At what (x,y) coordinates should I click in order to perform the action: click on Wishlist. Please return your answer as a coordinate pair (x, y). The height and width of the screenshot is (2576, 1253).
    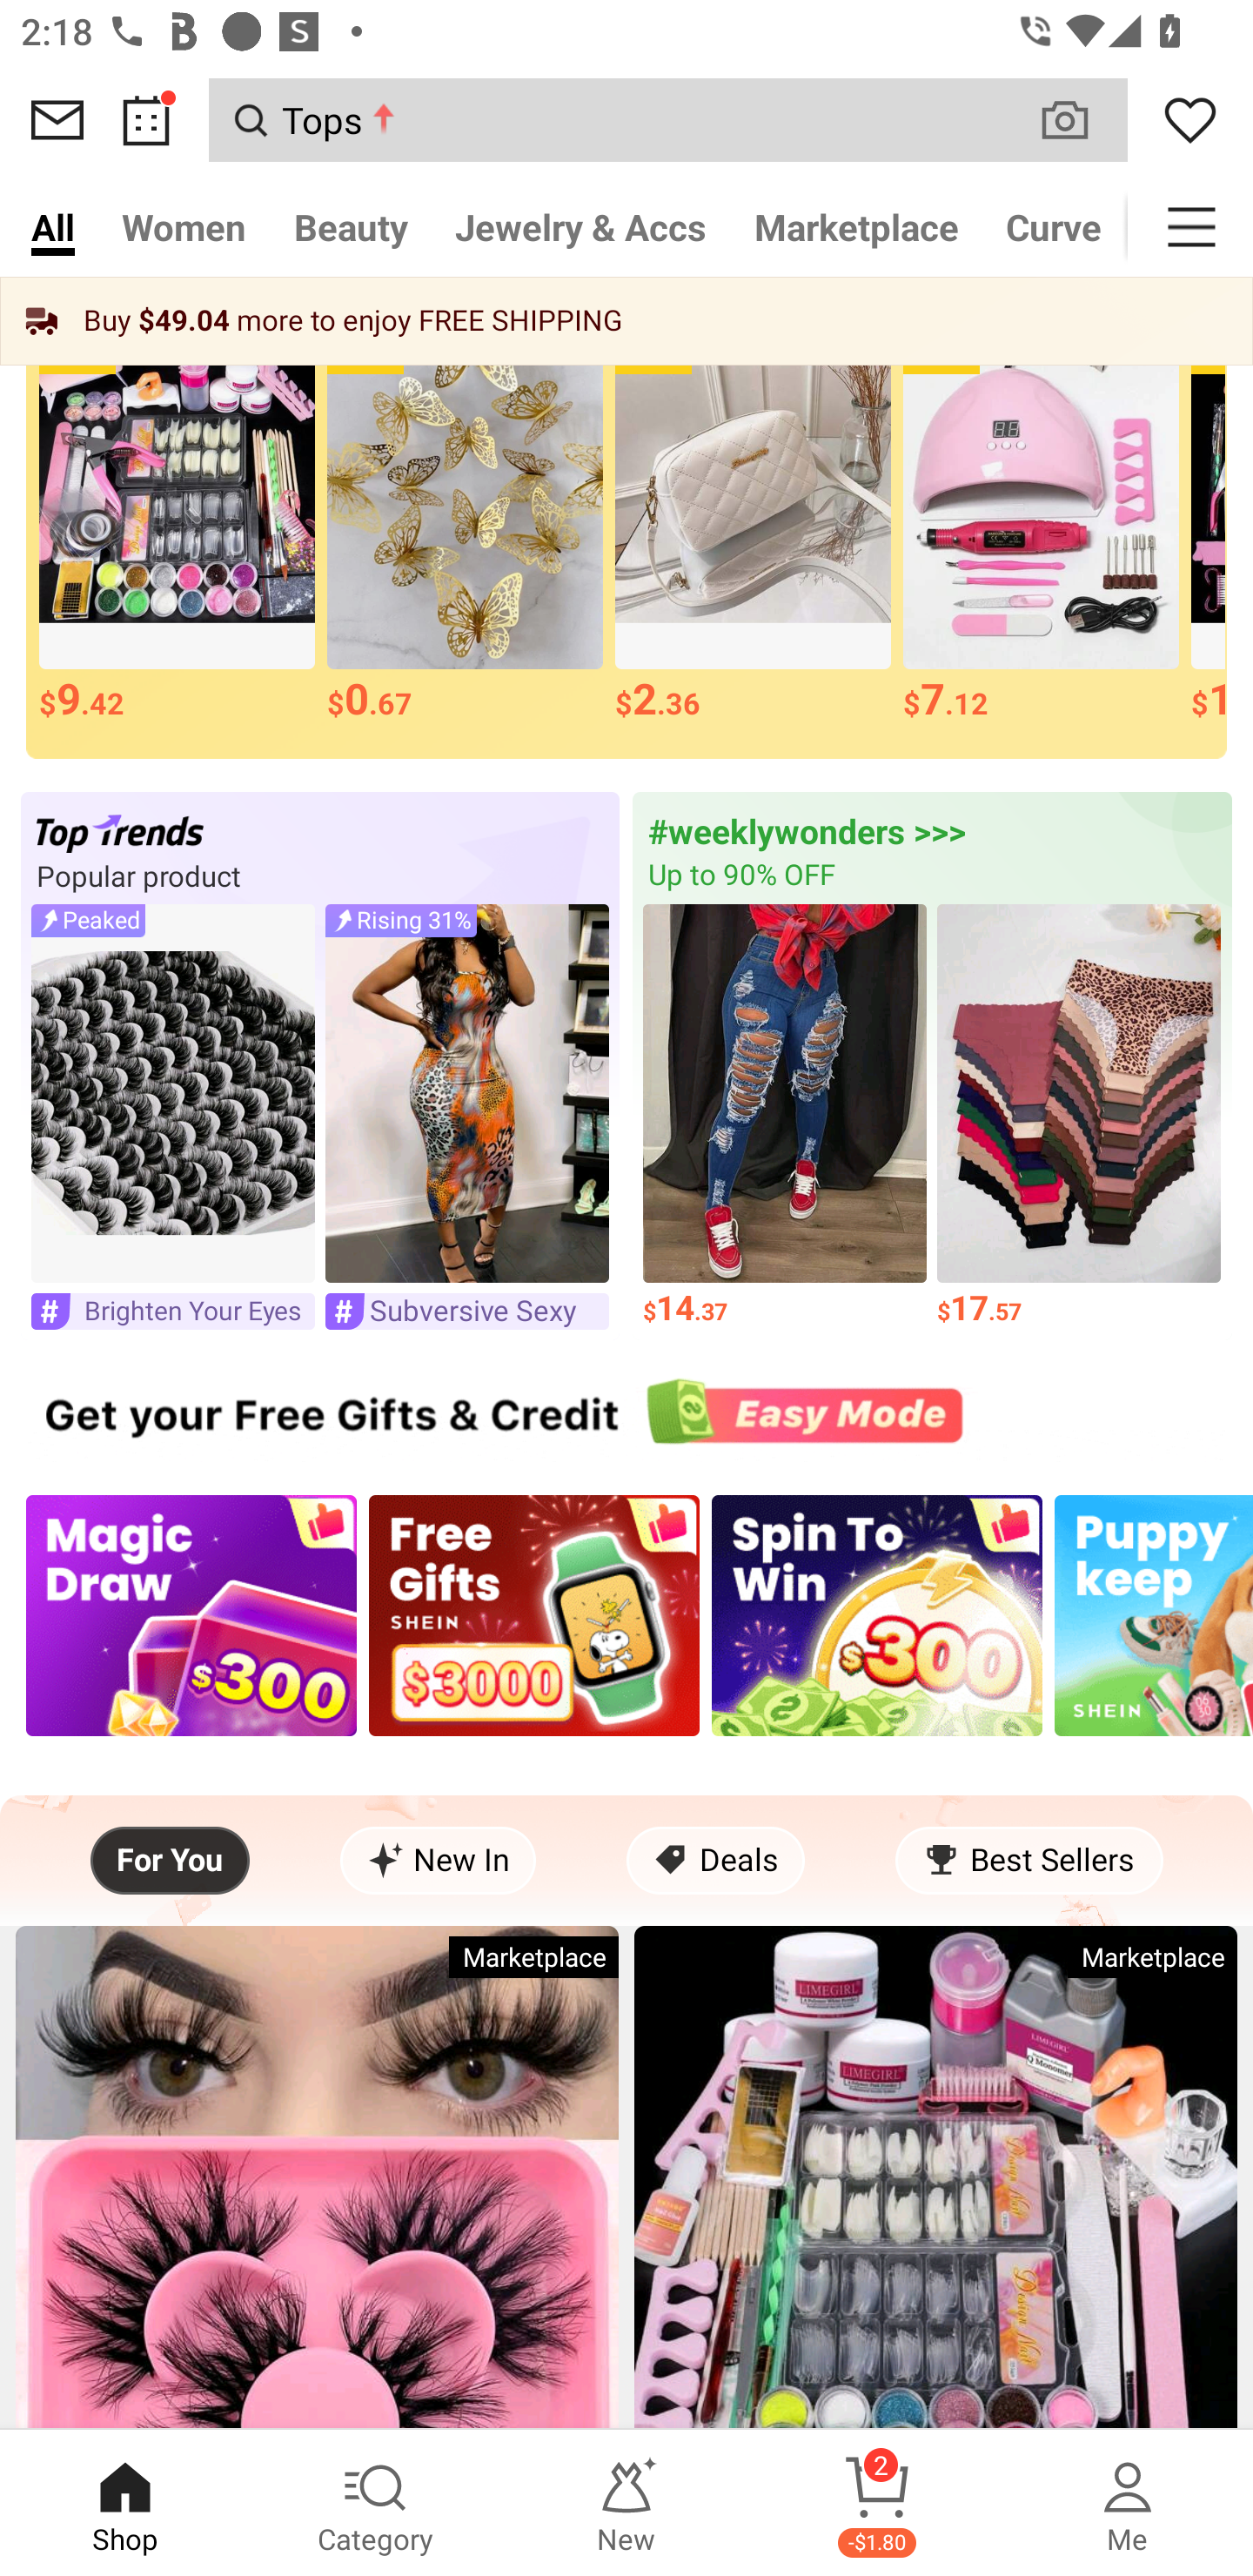
    Looking at the image, I should click on (1190, 120).